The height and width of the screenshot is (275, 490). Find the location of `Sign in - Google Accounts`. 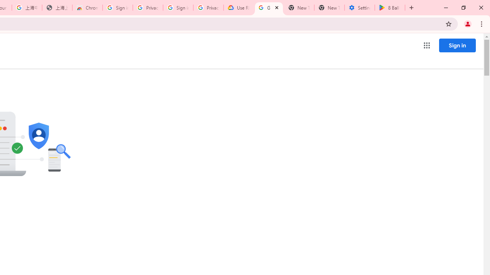

Sign in - Google Accounts is located at coordinates (178, 8).